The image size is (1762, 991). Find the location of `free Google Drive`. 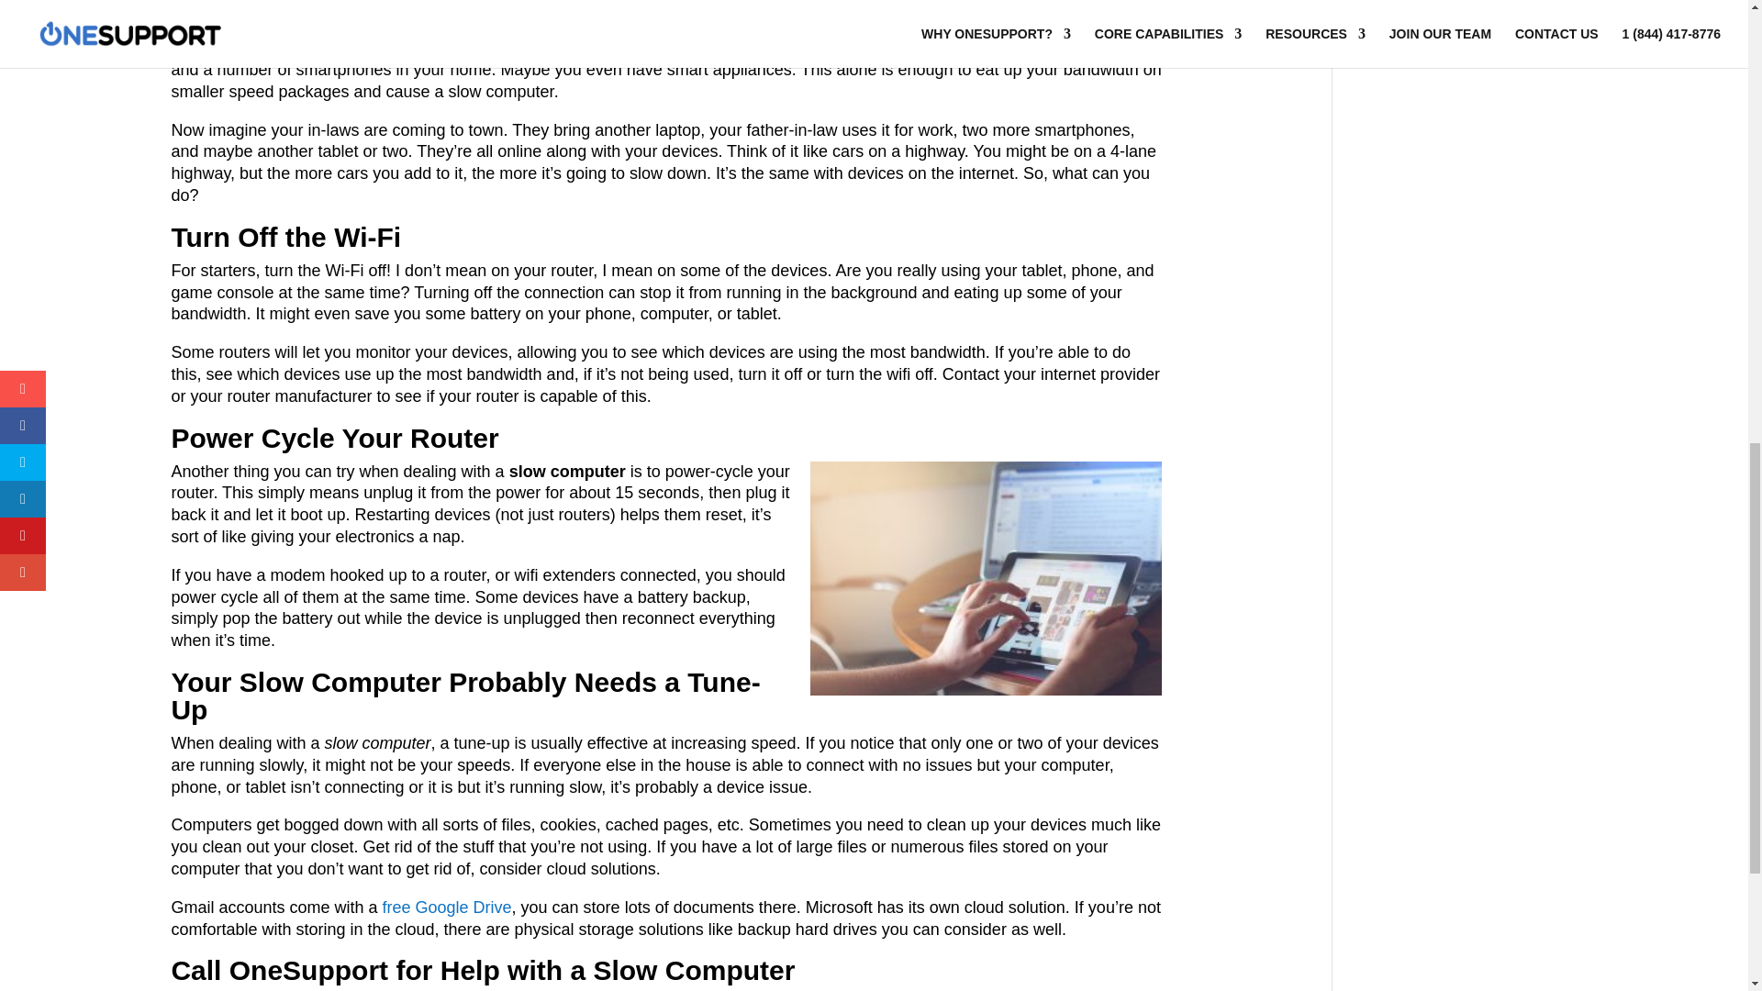

free Google Drive is located at coordinates (446, 907).